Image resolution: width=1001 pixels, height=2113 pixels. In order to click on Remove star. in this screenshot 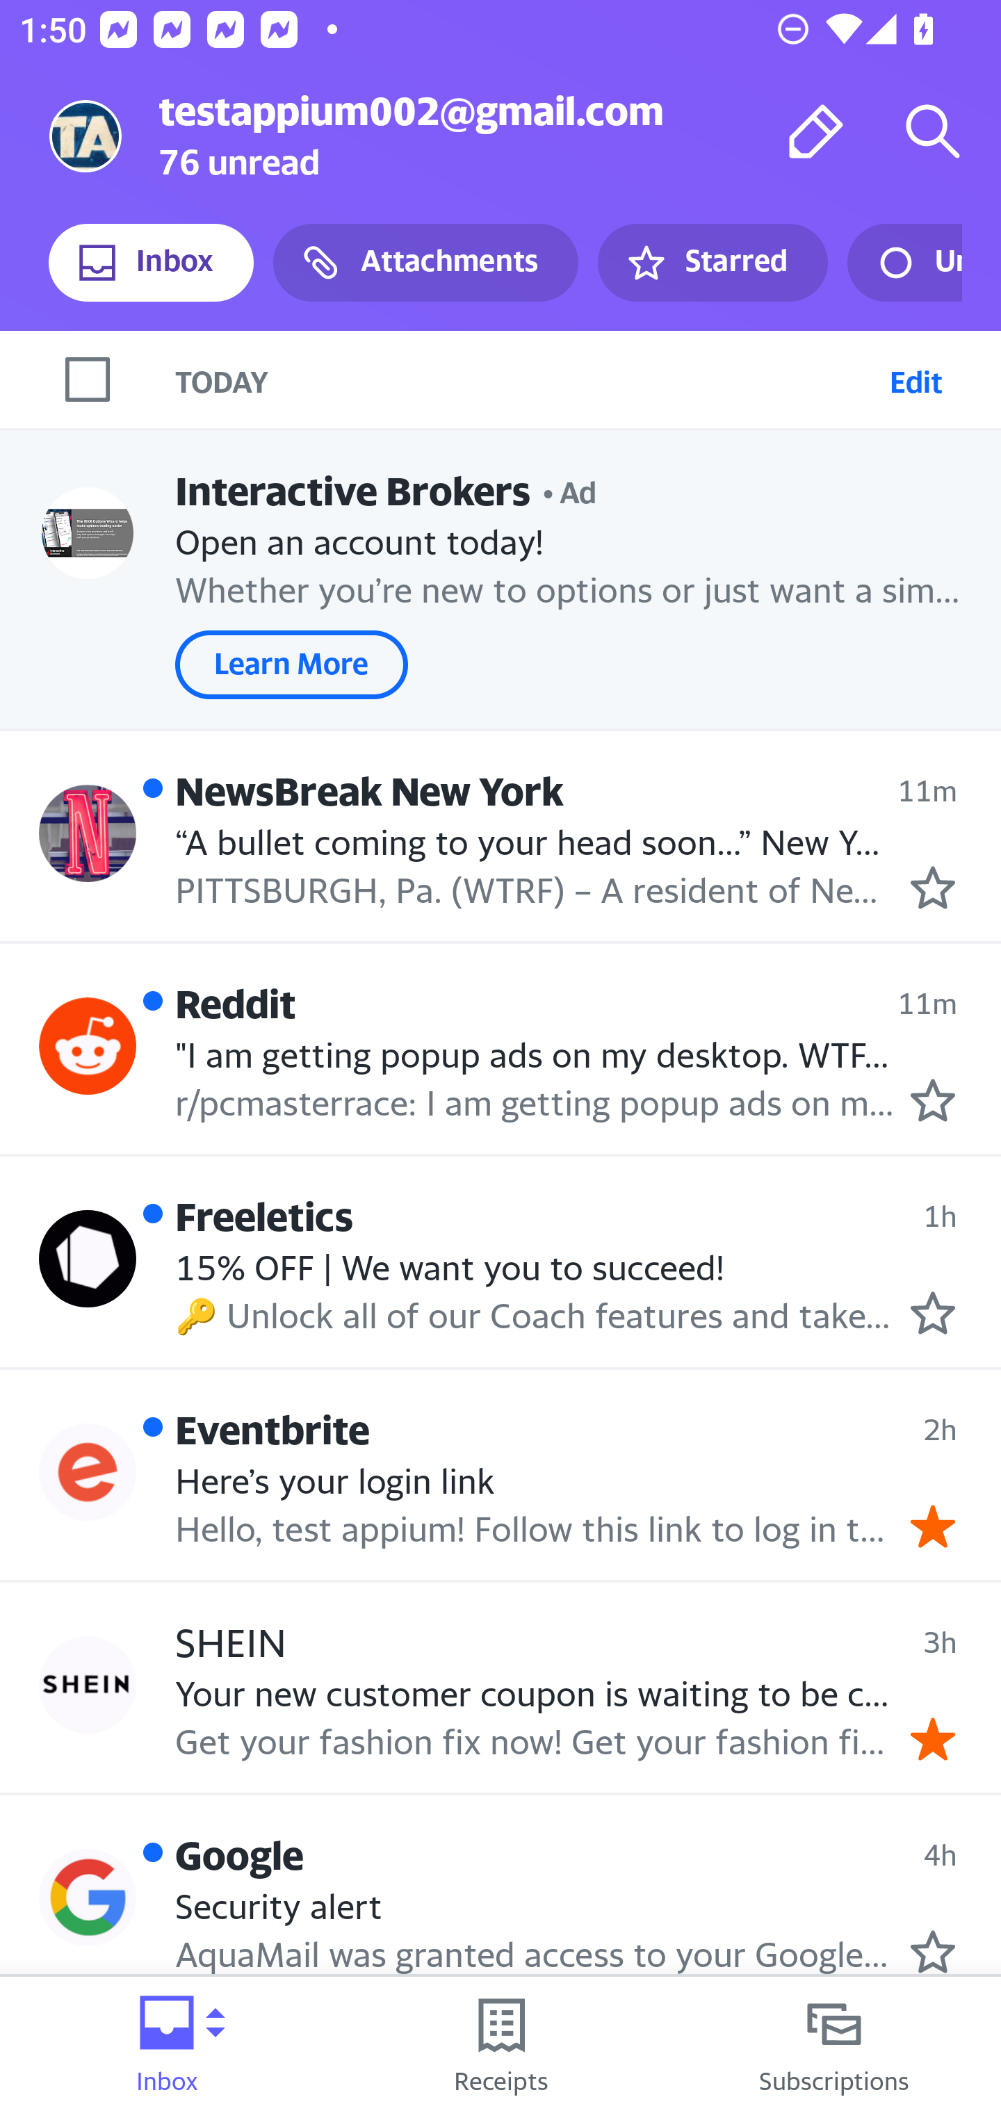, I will do `click(933, 1526)`.